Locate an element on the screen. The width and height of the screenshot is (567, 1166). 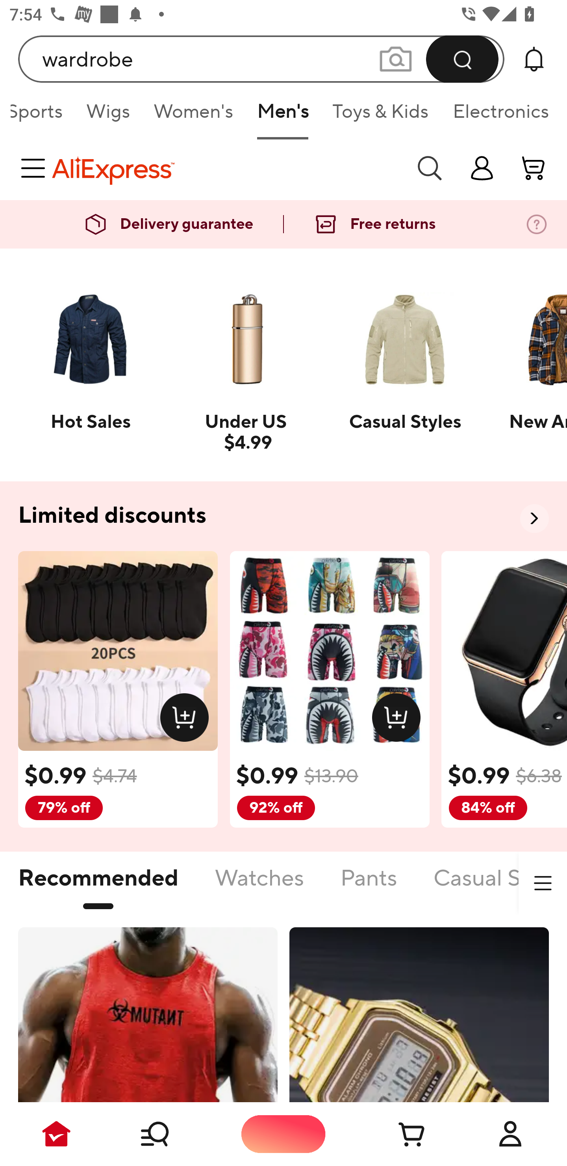
 is located at coordinates (543, 884).